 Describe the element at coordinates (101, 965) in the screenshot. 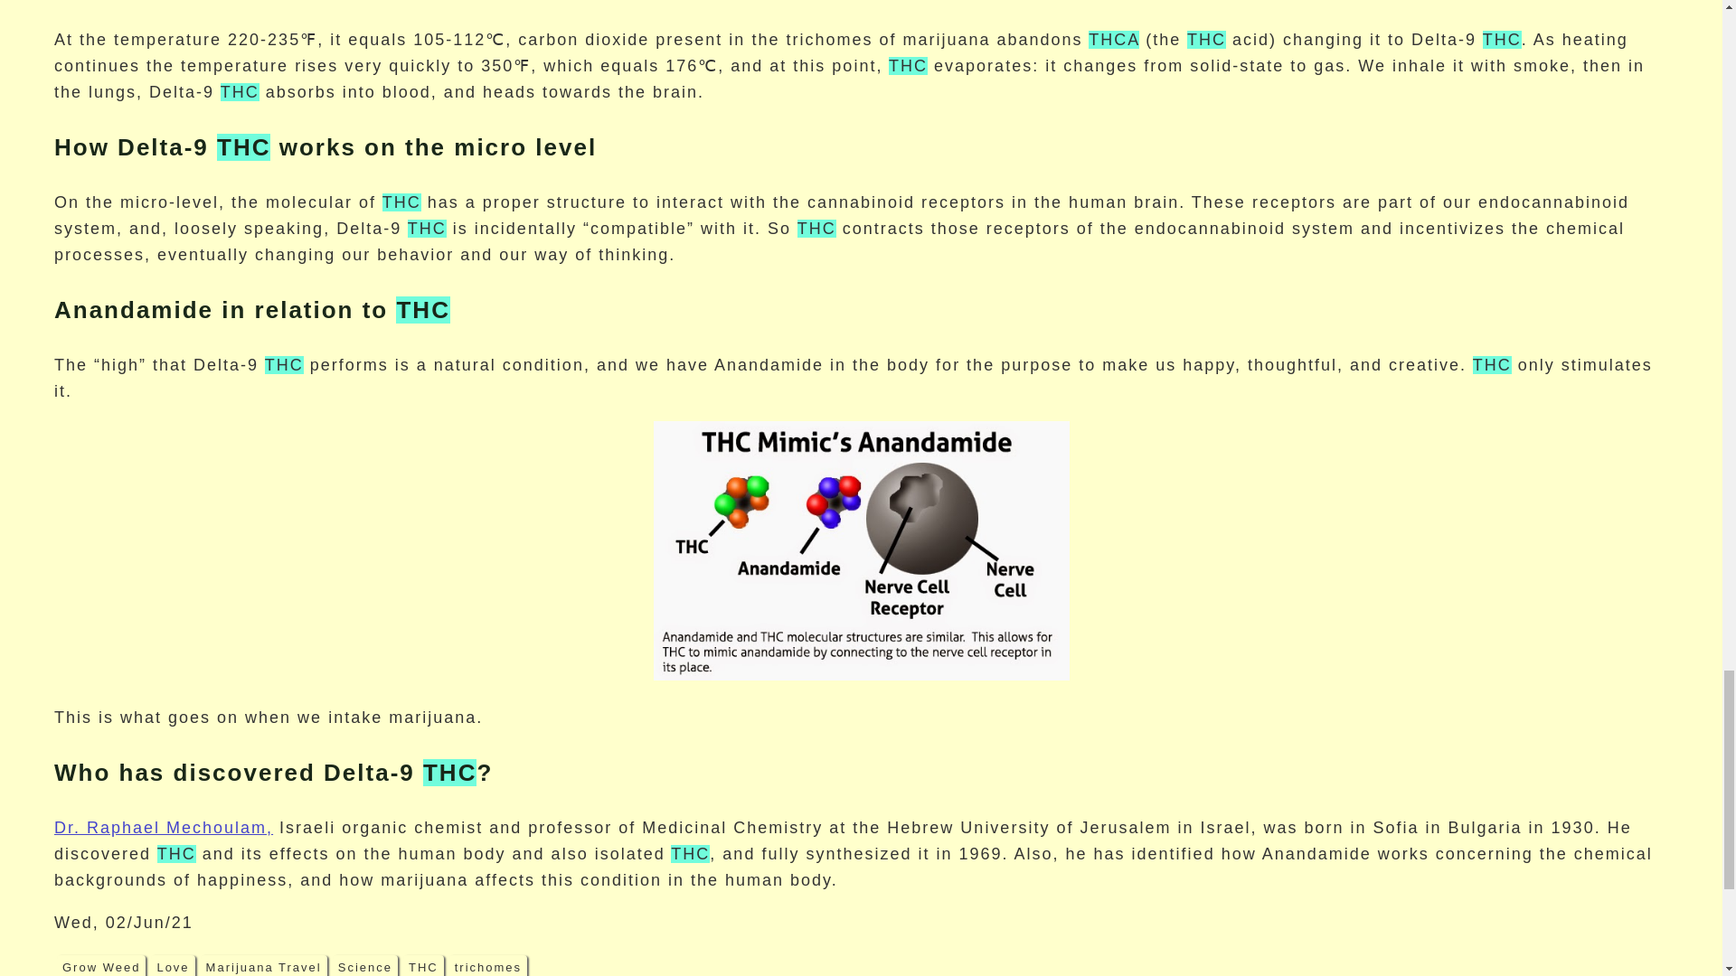

I see `Grow Weed` at that location.